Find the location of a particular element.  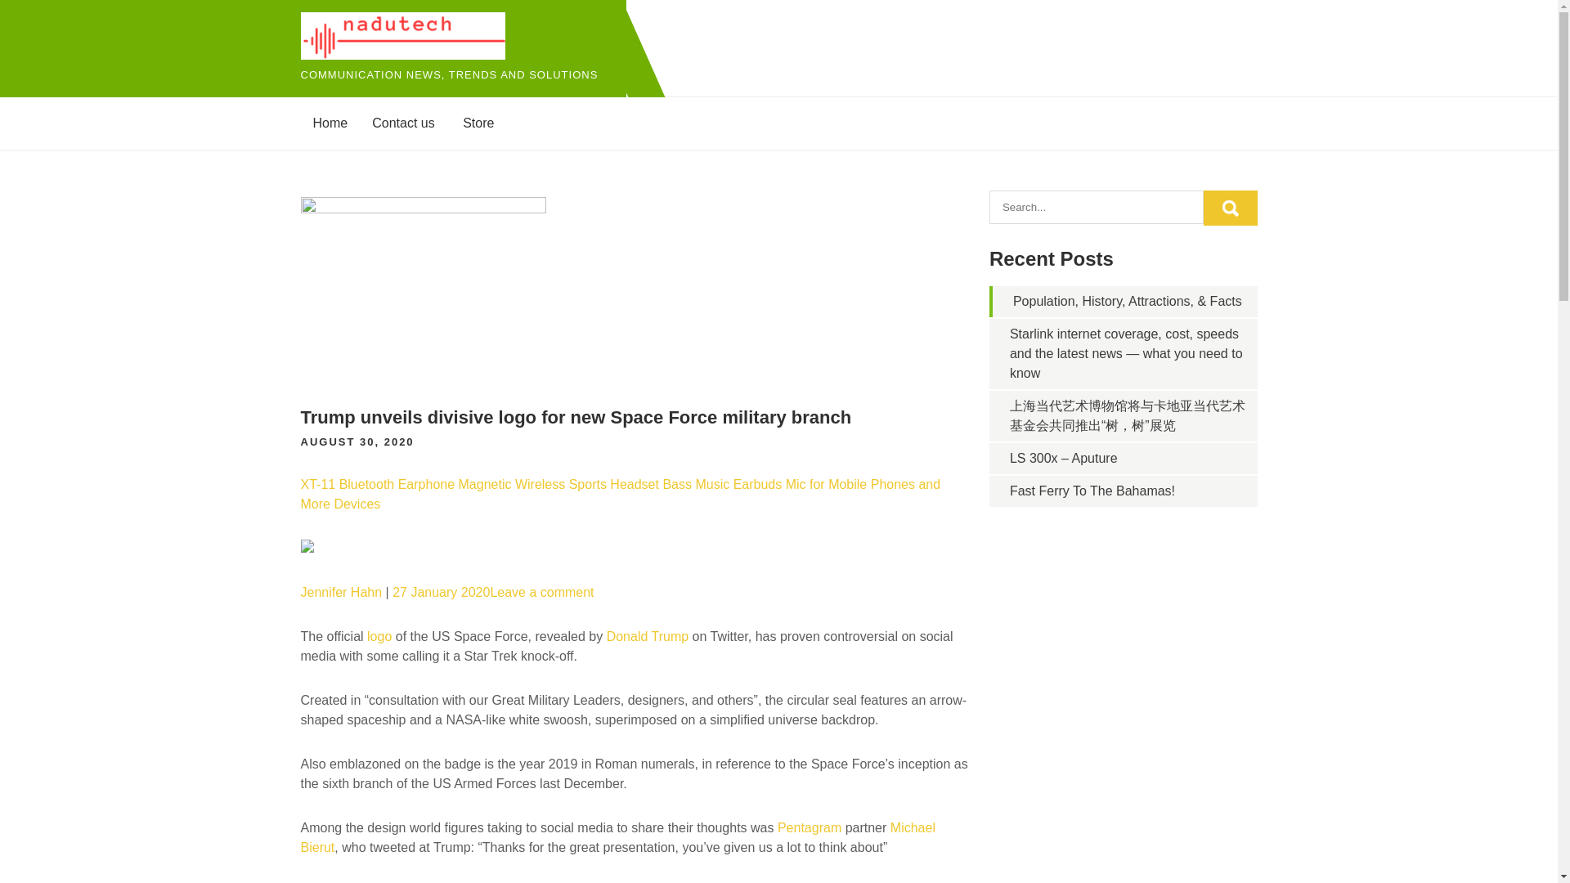

Search is located at coordinates (1230, 208).